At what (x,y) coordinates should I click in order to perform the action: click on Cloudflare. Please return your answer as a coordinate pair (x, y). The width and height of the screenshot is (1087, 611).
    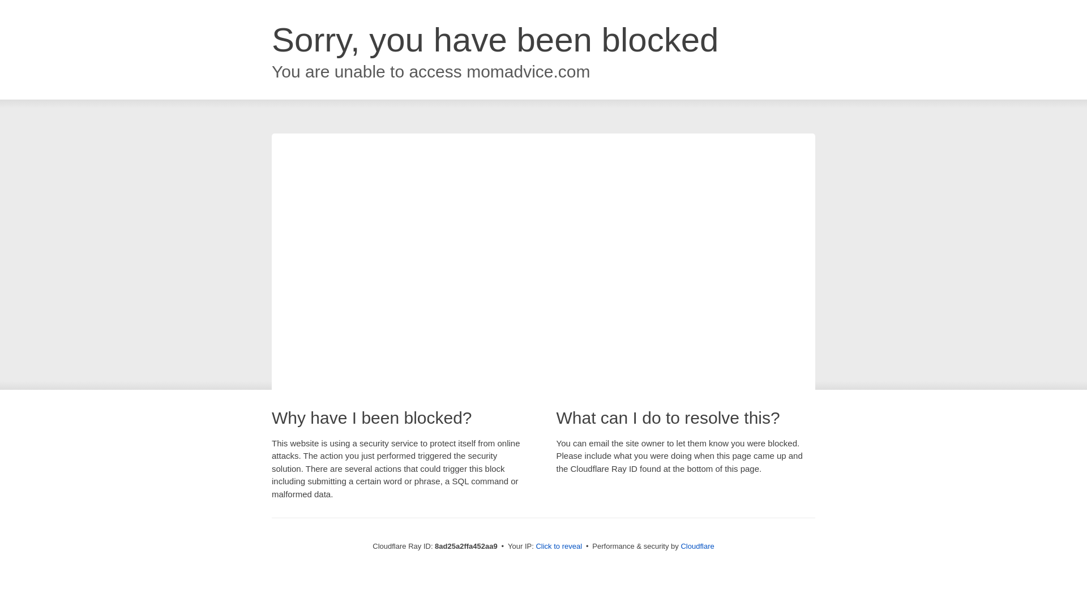
    Looking at the image, I should click on (697, 546).